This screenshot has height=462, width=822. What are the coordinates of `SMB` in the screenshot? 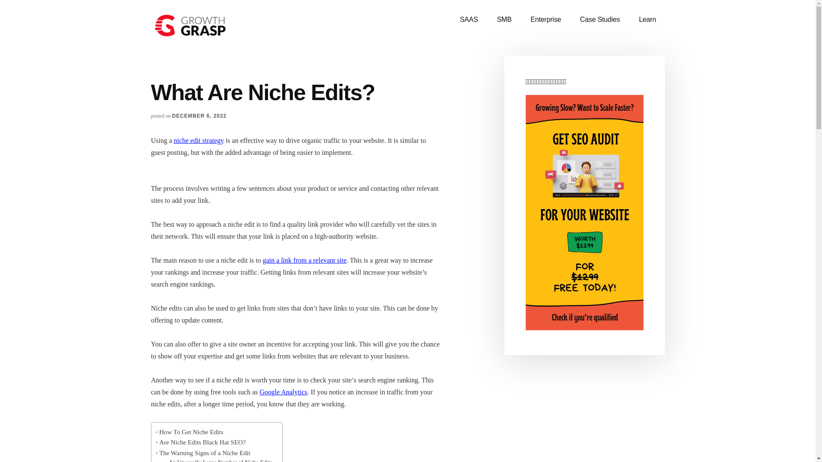 It's located at (504, 20).